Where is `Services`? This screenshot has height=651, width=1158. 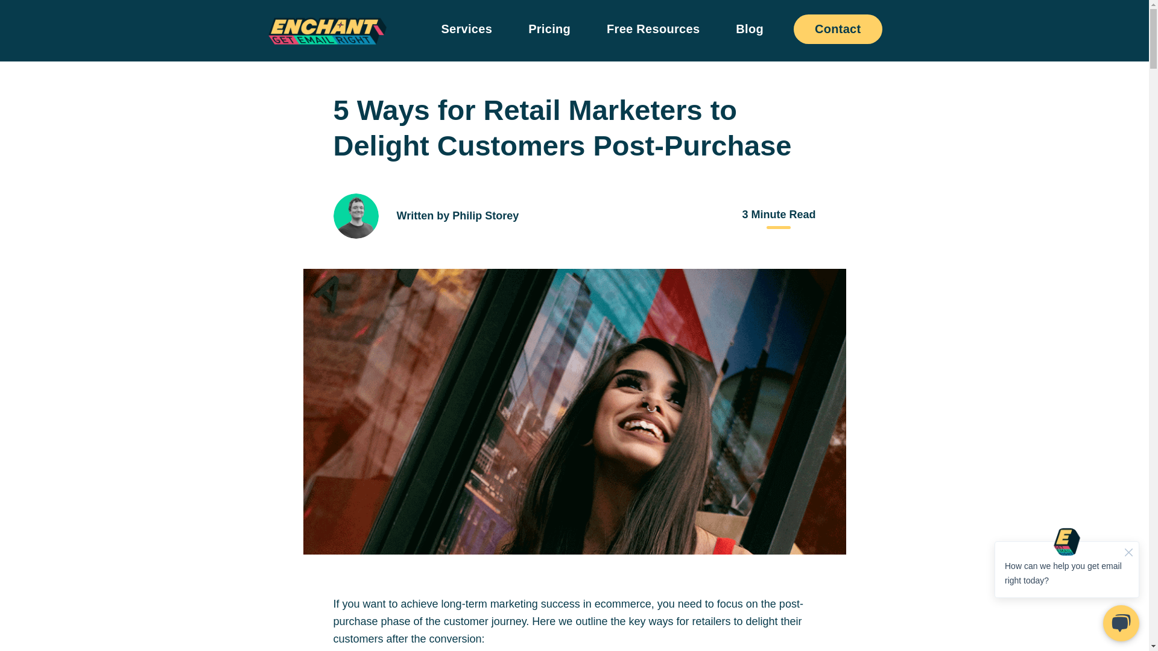
Services is located at coordinates (466, 30).